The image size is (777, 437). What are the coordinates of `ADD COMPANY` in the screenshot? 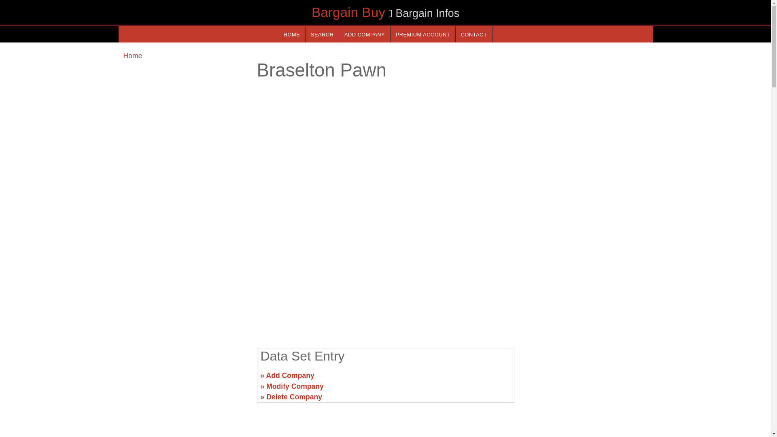 It's located at (364, 34).